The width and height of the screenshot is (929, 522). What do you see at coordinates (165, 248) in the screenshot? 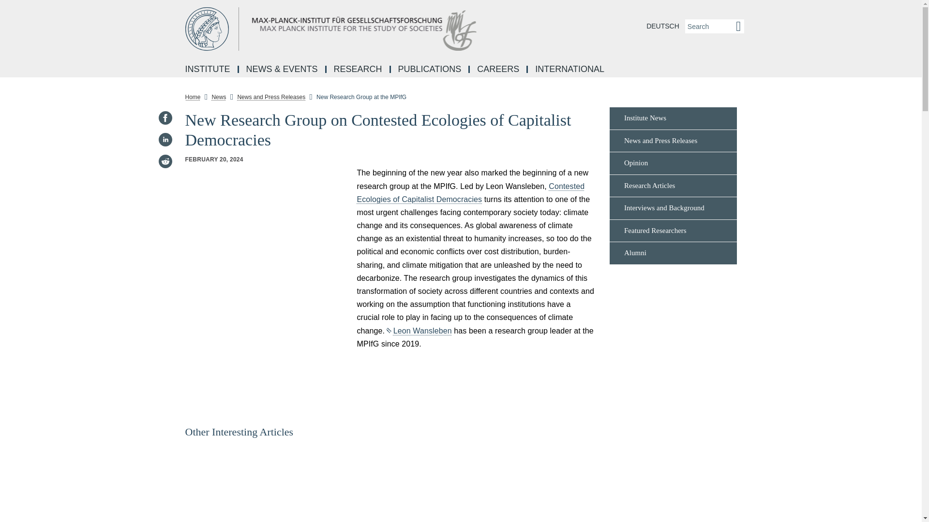
I see `Print` at bounding box center [165, 248].